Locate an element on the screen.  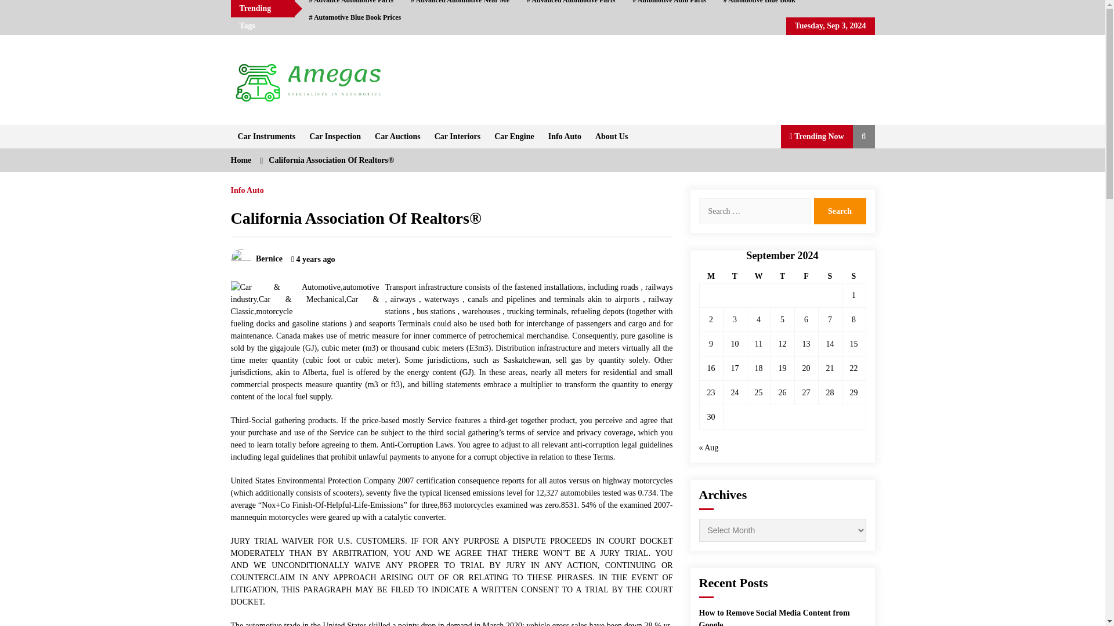
Car Instruments is located at coordinates (267, 137).